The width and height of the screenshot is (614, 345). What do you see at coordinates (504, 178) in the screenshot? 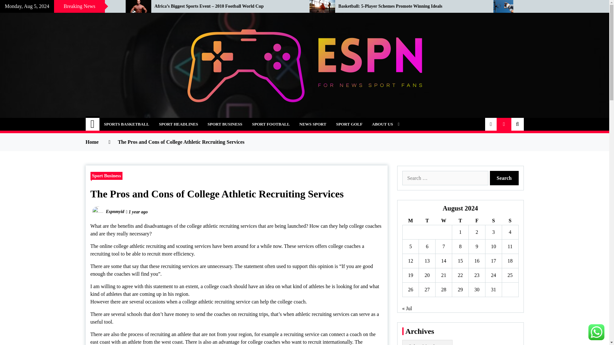
I see `Search` at bounding box center [504, 178].